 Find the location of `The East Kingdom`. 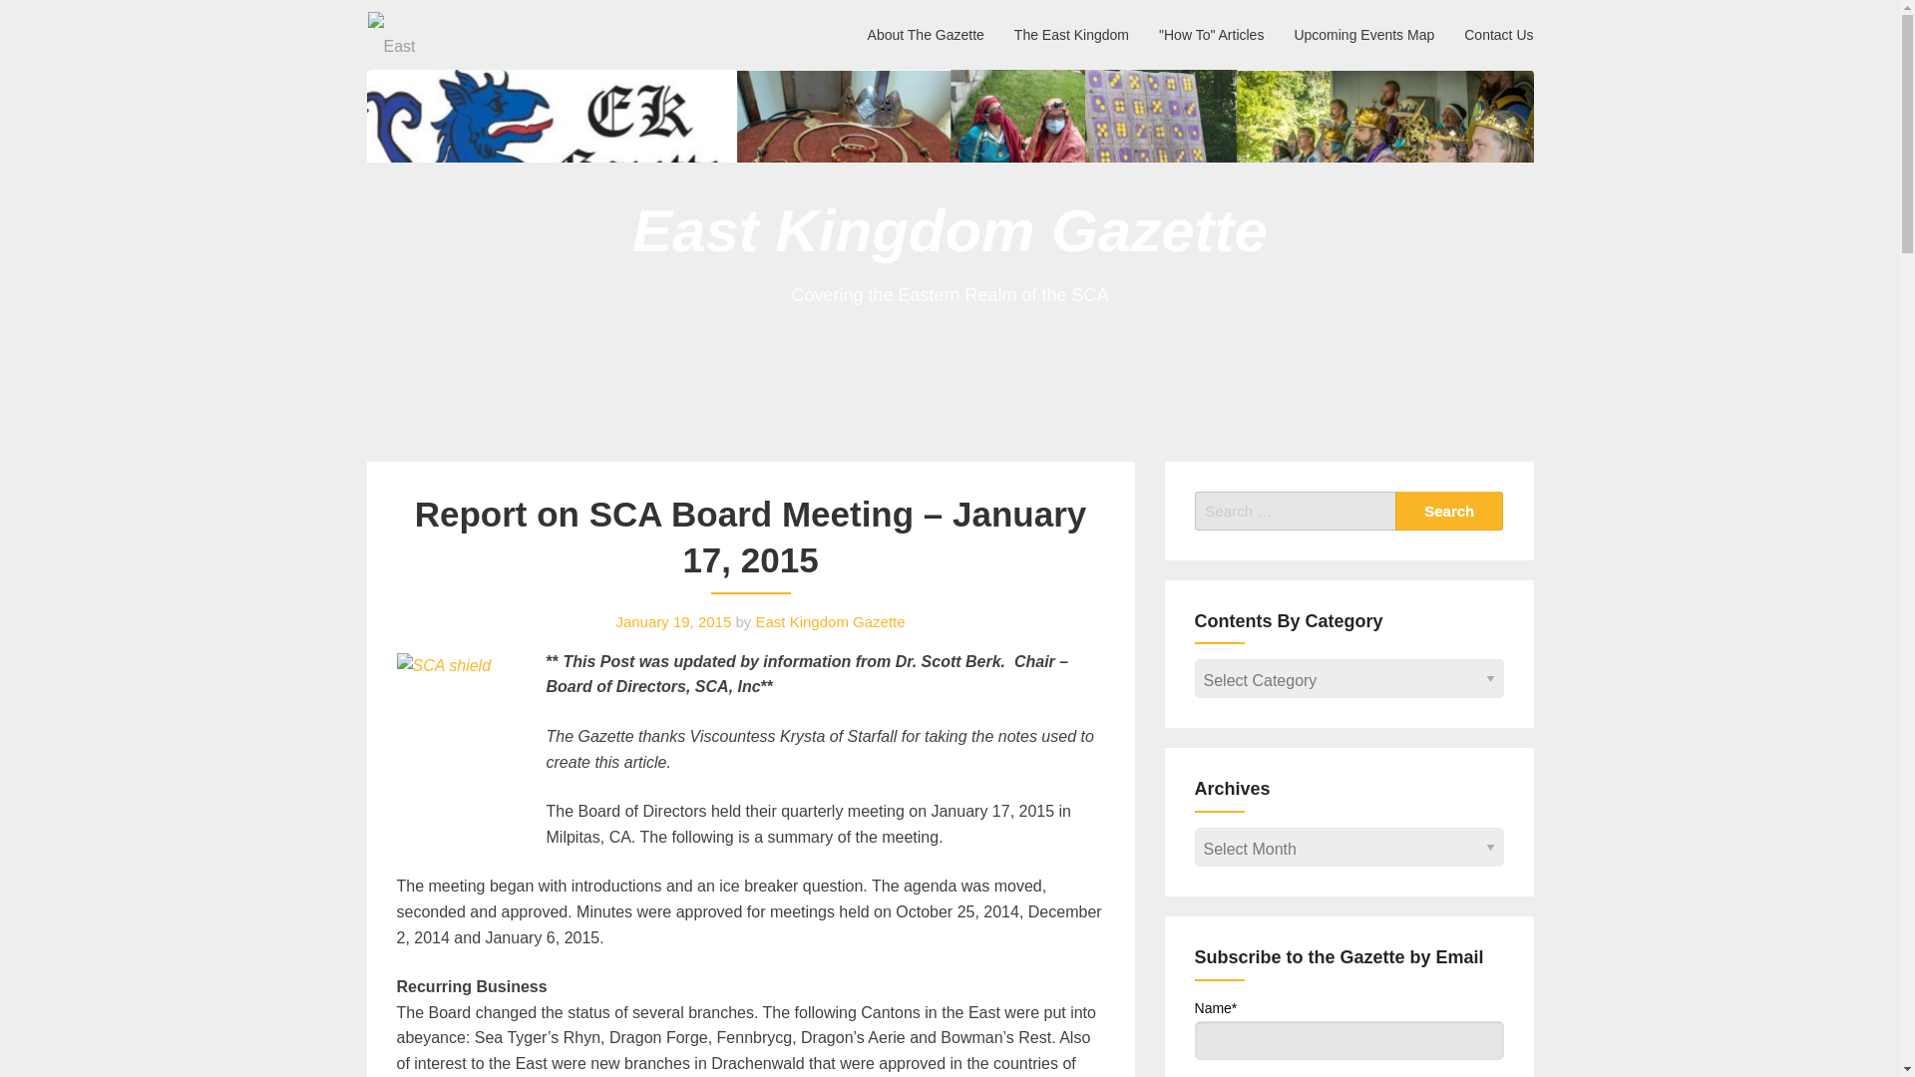

The East Kingdom is located at coordinates (1071, 34).